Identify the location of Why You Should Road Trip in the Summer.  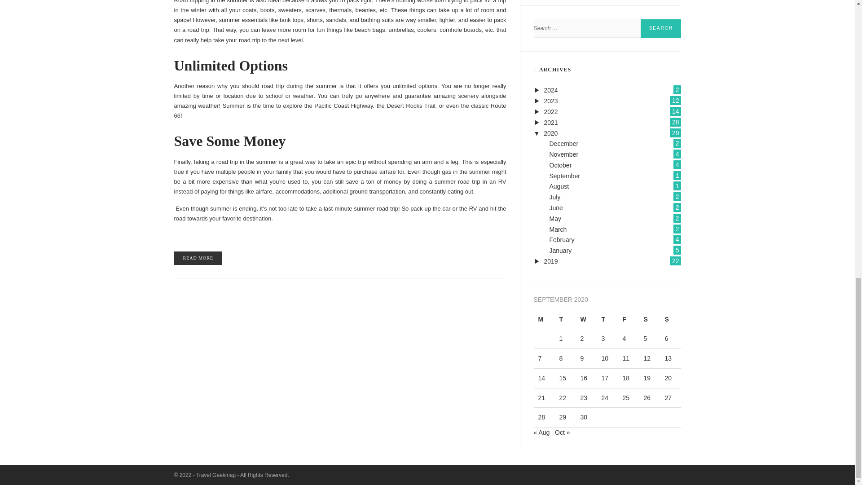
(198, 258).